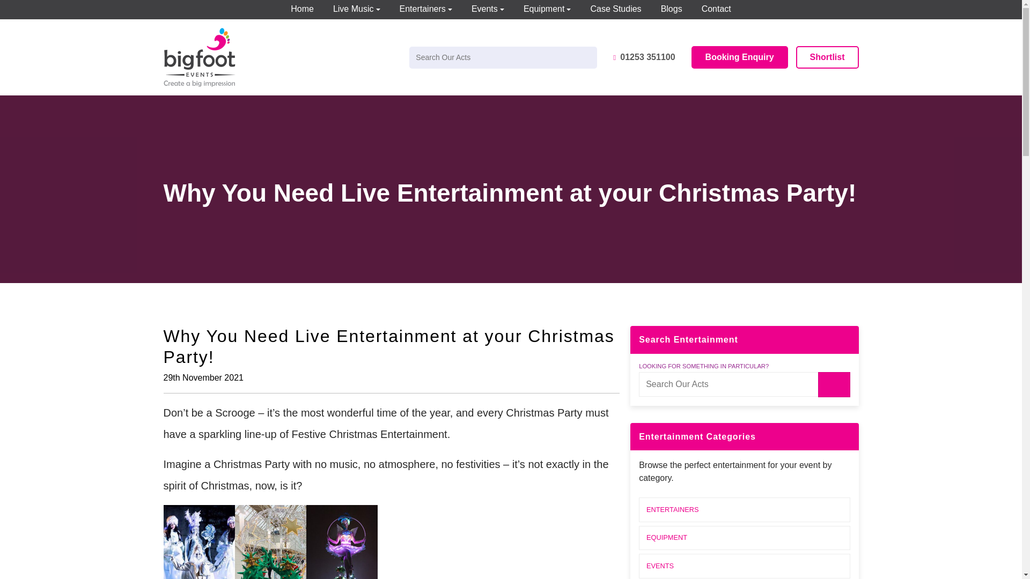 Image resolution: width=1030 pixels, height=579 pixels. What do you see at coordinates (588, 58) in the screenshot?
I see `icon-search` at bounding box center [588, 58].